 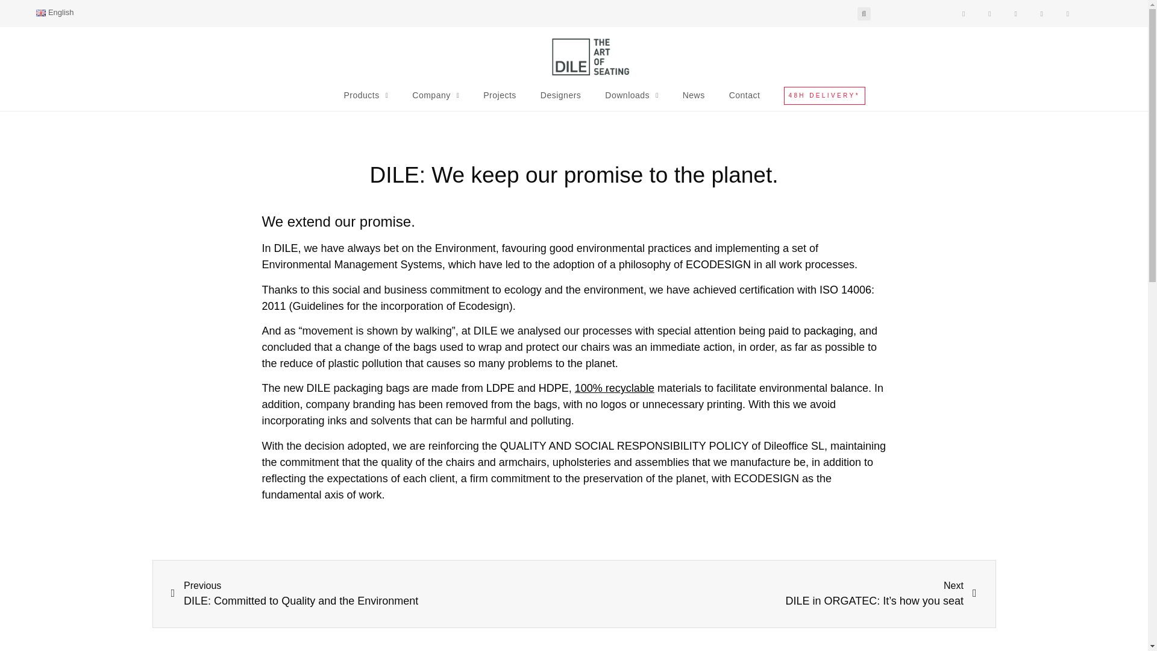 What do you see at coordinates (435, 98) in the screenshot?
I see `Company` at bounding box center [435, 98].